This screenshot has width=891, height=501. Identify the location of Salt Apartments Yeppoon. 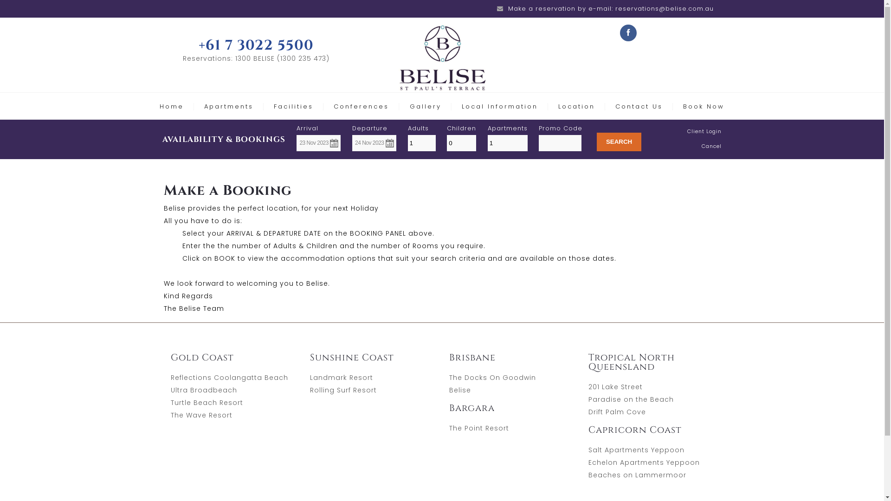
(637, 450).